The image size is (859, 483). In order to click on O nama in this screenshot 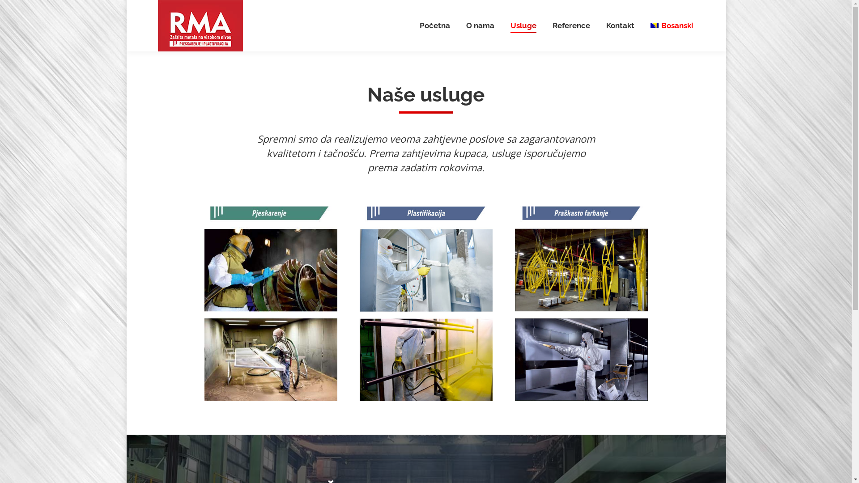, I will do `click(481, 26)`.